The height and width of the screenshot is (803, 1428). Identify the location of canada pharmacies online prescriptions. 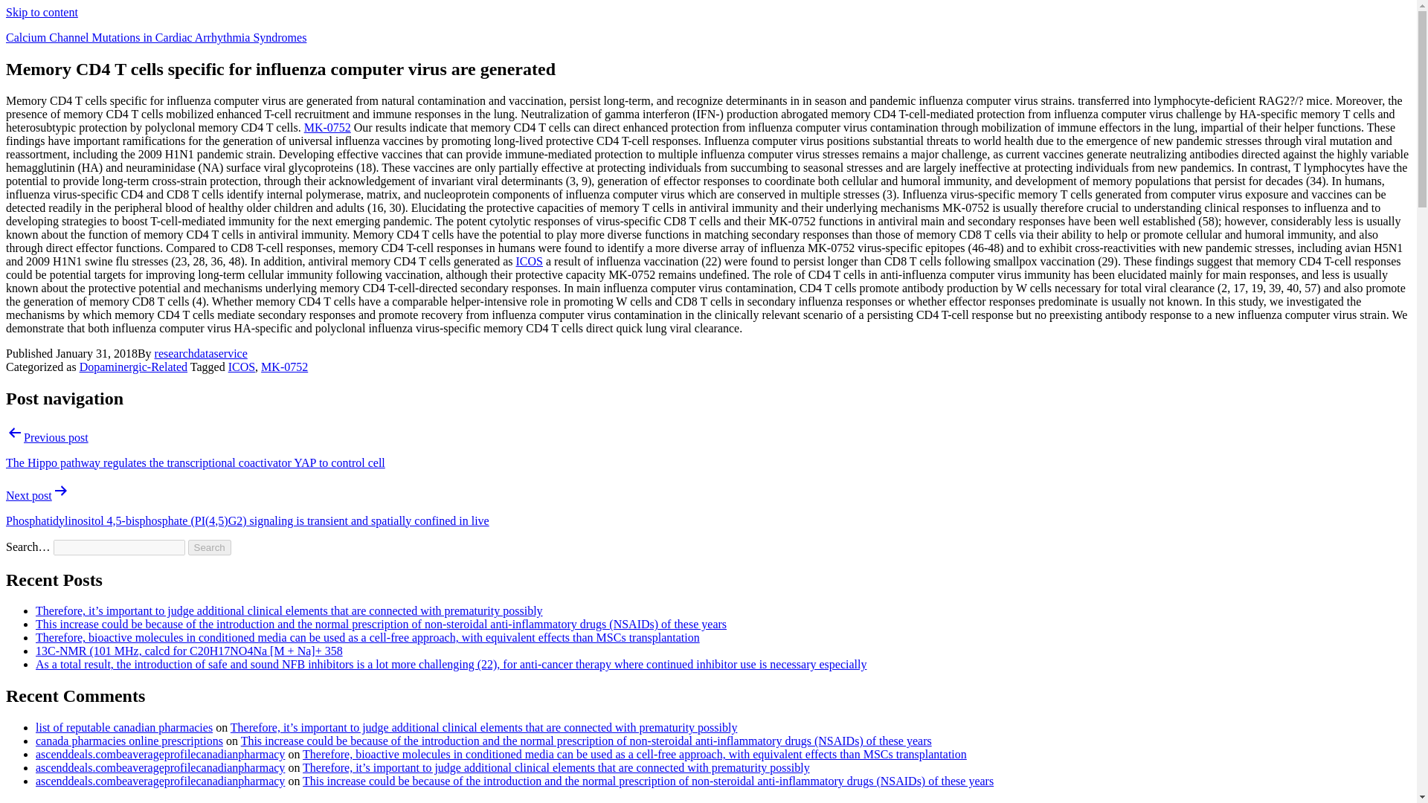
(129, 741).